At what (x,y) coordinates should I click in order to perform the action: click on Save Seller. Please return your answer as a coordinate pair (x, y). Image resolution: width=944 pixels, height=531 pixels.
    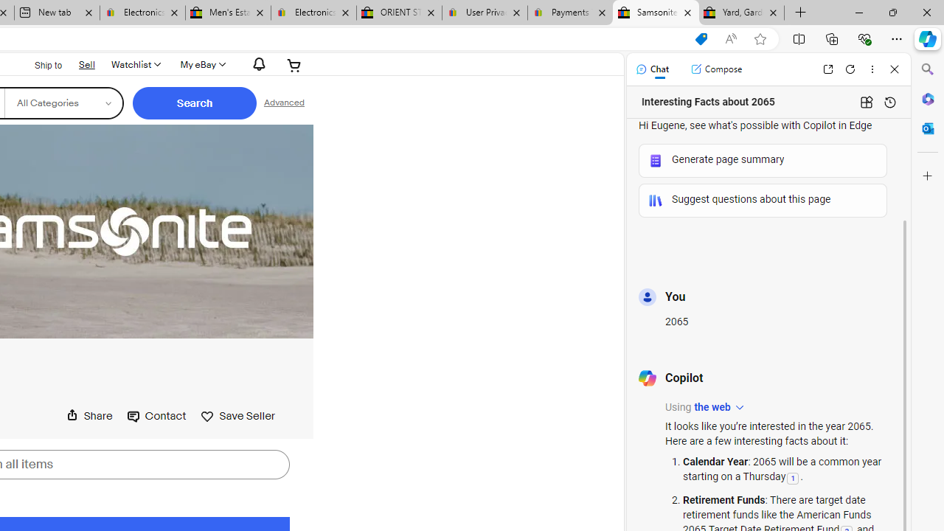
    Looking at the image, I should click on (237, 415).